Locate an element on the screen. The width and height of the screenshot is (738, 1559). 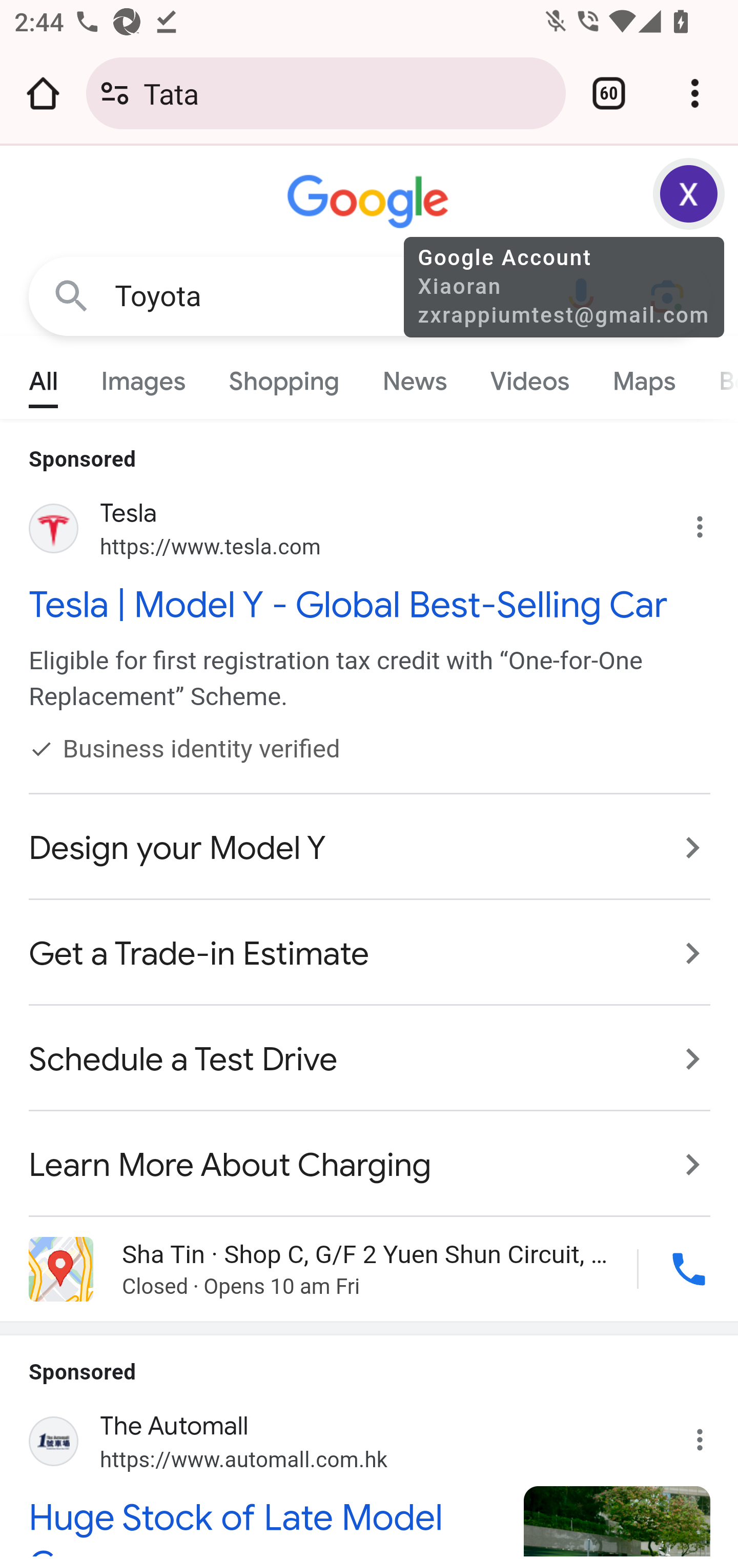
Images is located at coordinates (143, 376).